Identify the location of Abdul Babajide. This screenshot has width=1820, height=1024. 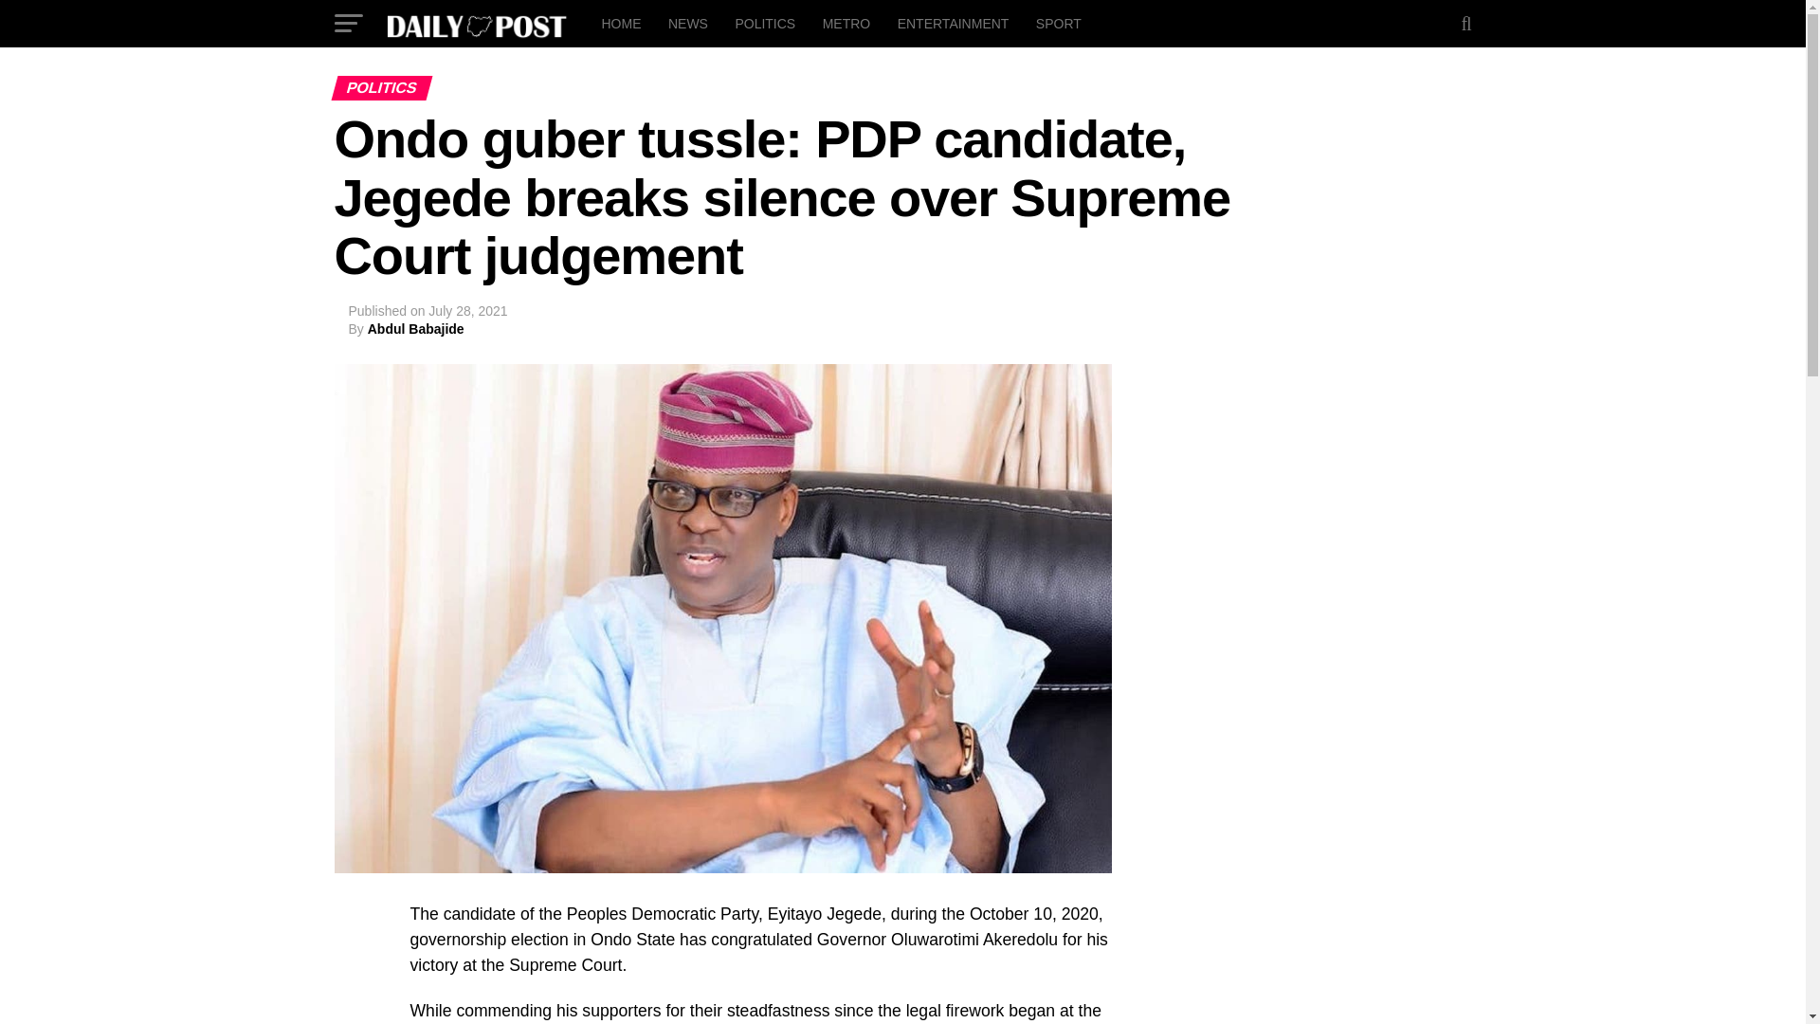
(415, 329).